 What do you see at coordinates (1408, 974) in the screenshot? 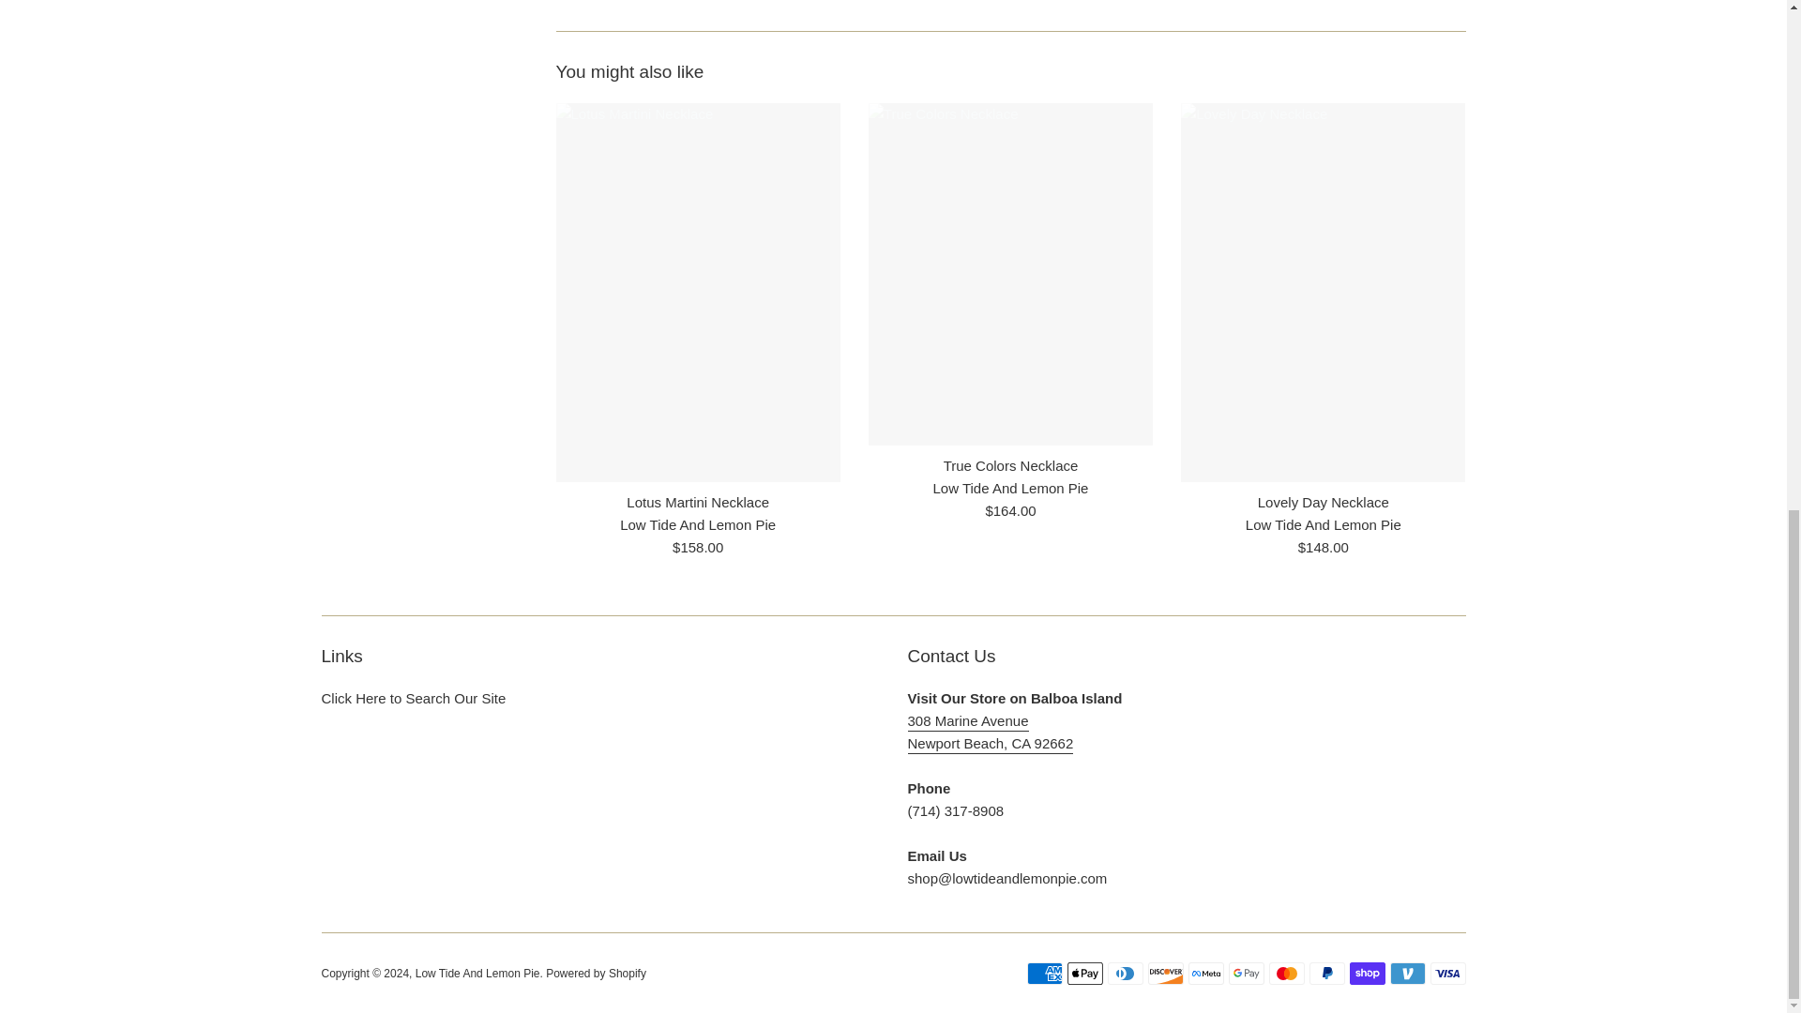
I see `Venmo` at bounding box center [1408, 974].